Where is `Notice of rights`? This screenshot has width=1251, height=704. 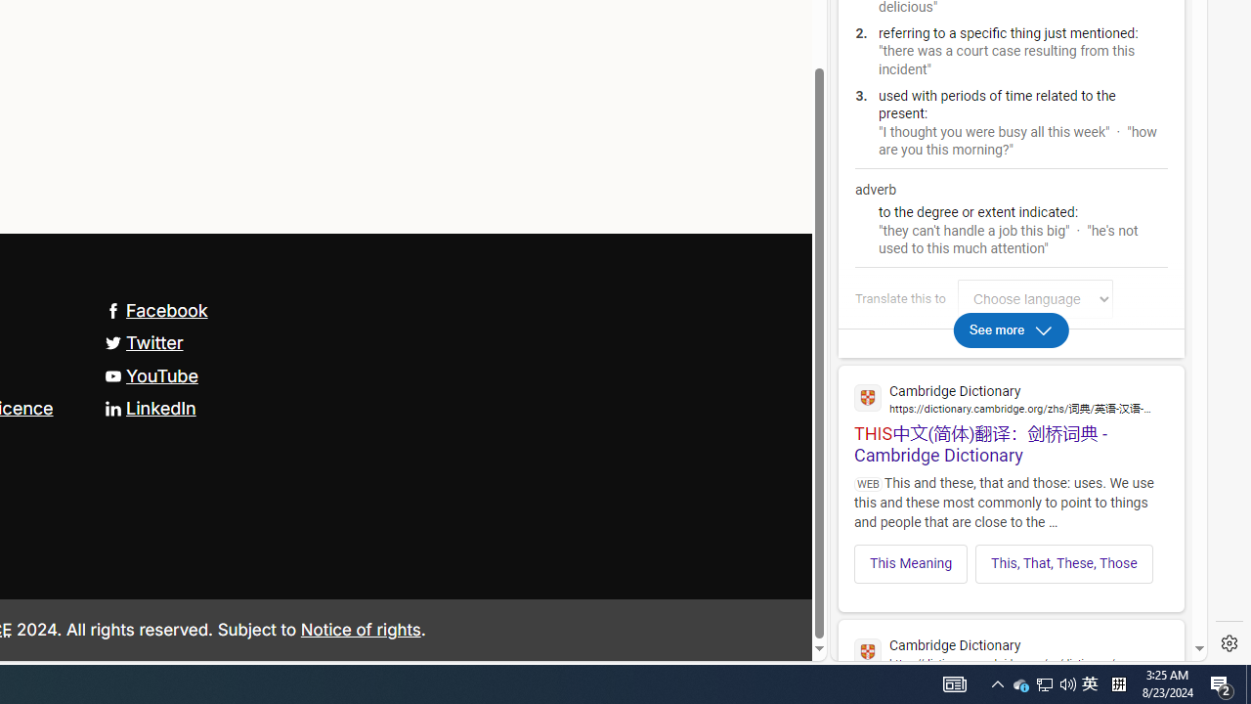
Notice of rights is located at coordinates (361, 628).